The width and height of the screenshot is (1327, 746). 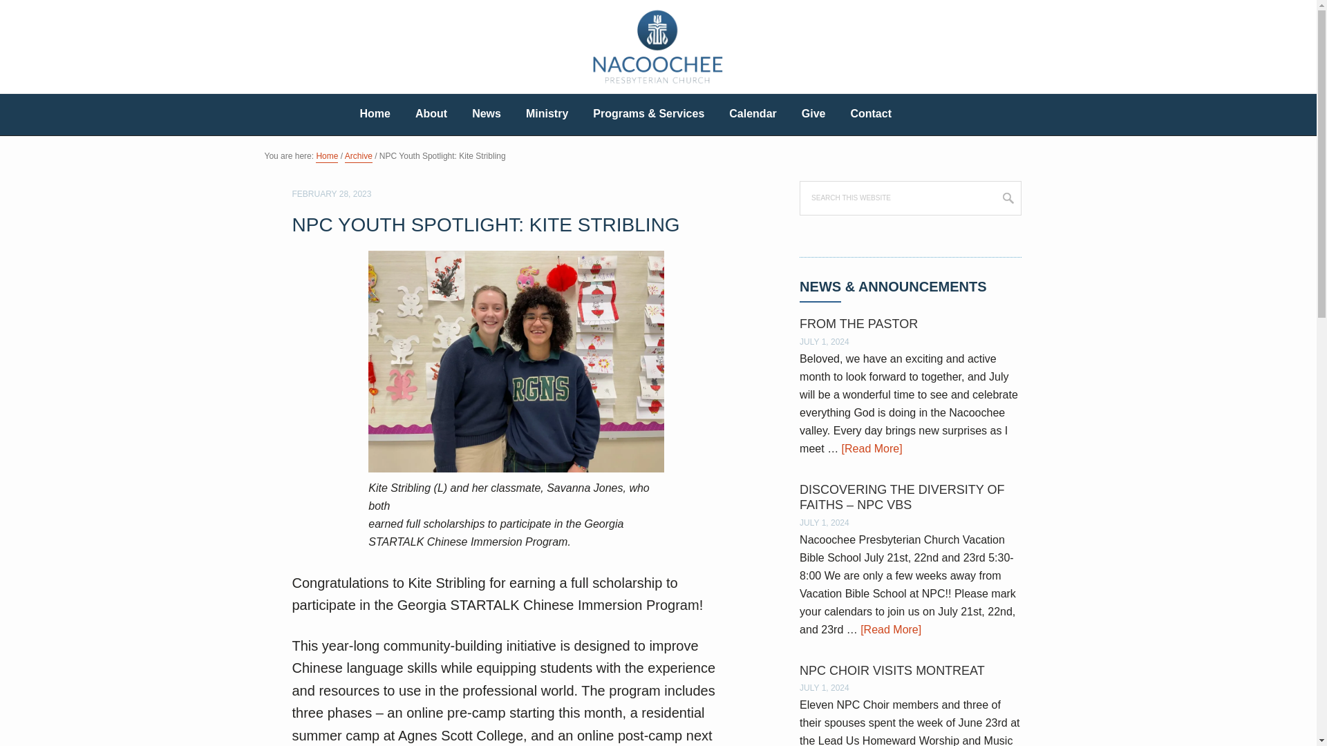 I want to click on Home, so click(x=374, y=115).